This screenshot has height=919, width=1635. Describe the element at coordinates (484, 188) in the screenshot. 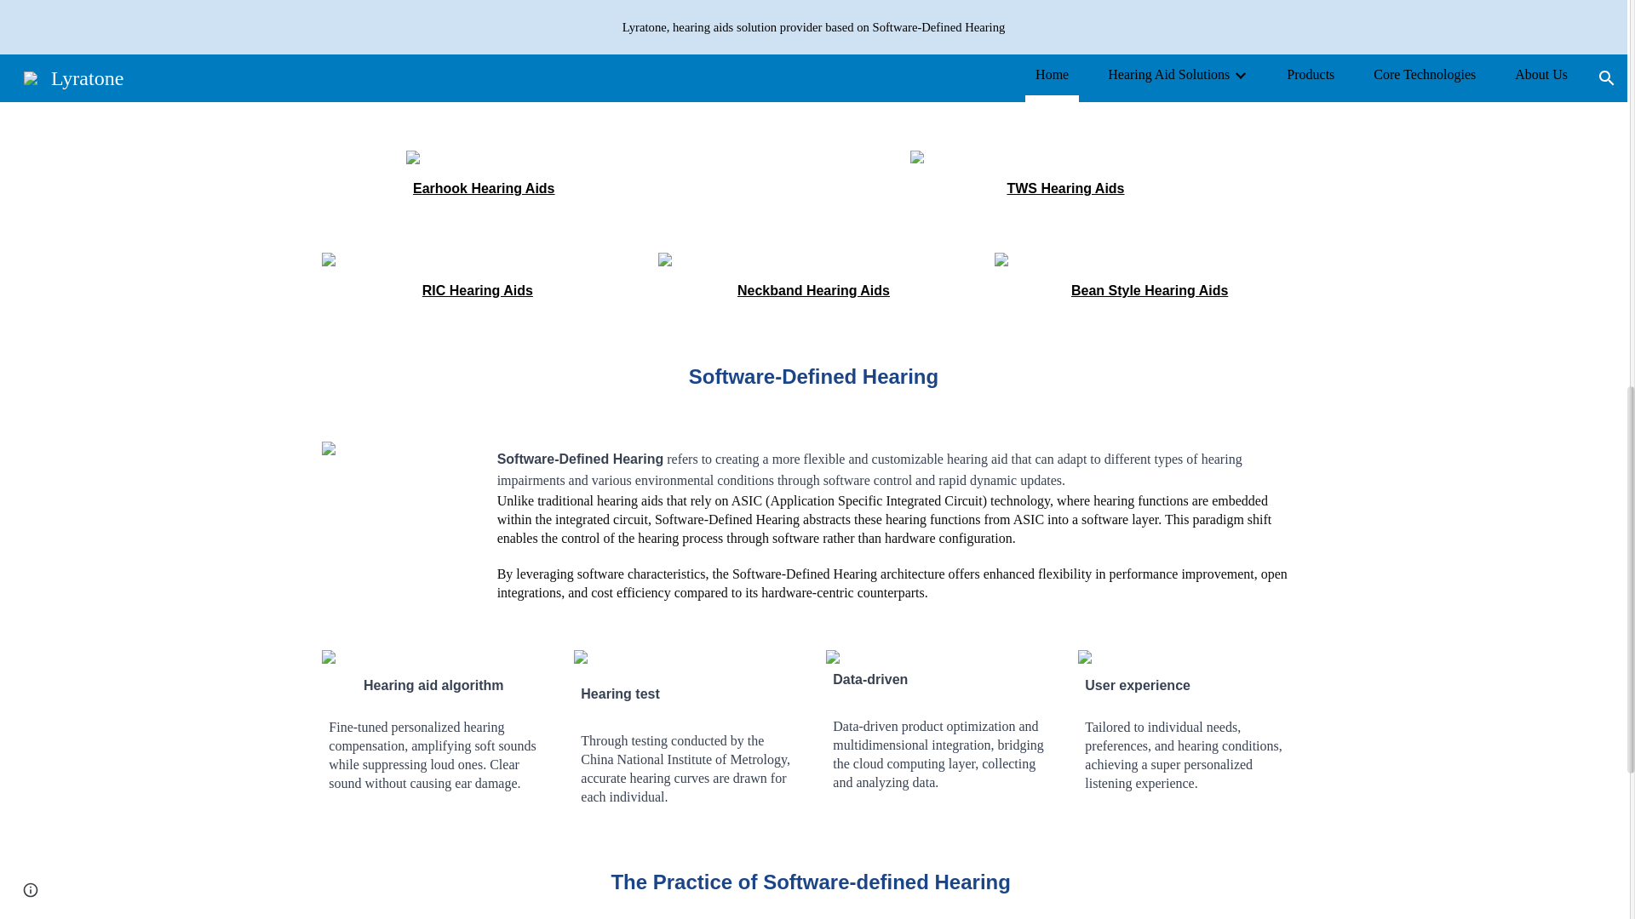

I see `Earhook Hearing Aids` at that location.